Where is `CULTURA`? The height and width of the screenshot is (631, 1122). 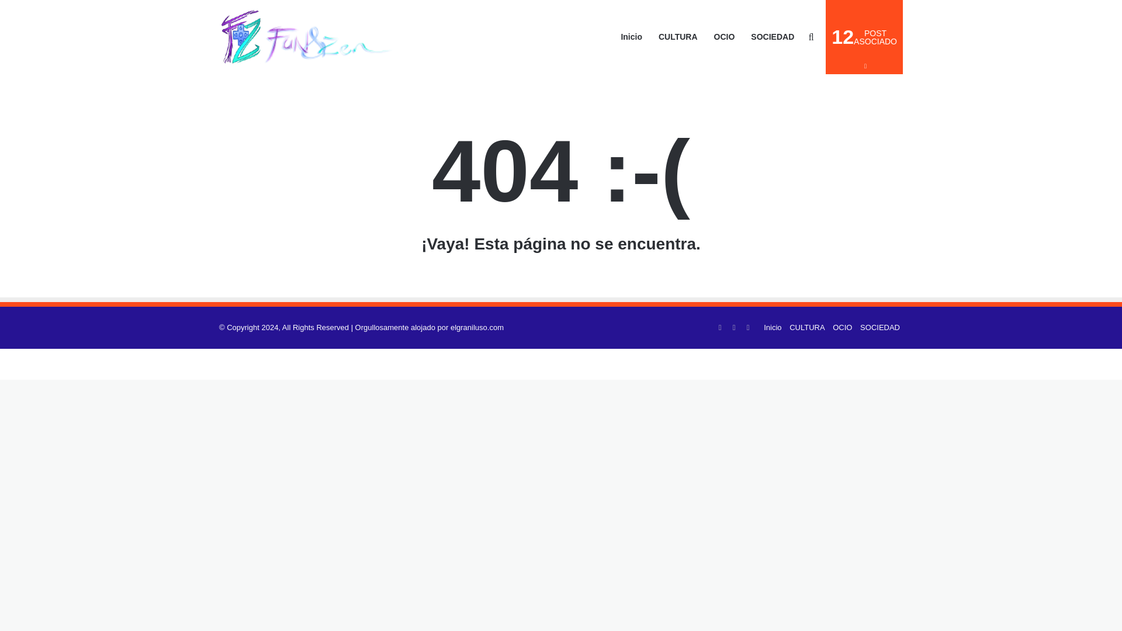
CULTURA is located at coordinates (748, 327).